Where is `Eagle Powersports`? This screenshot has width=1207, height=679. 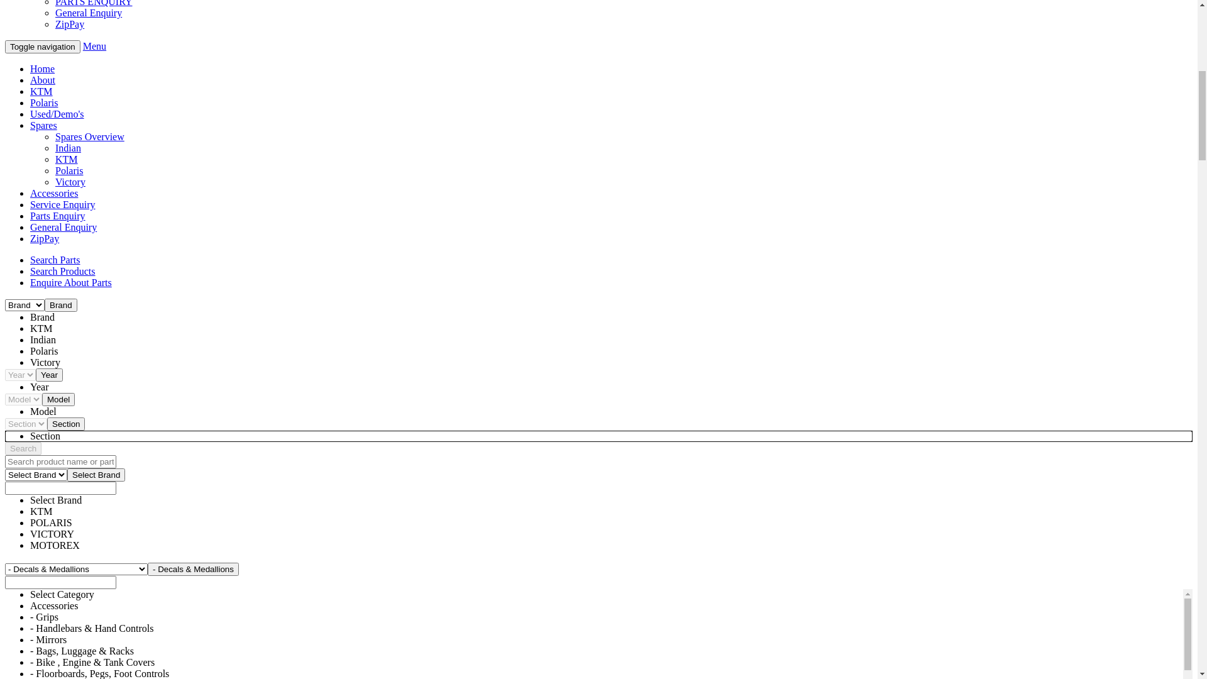 Eagle Powersports is located at coordinates (73, 160).